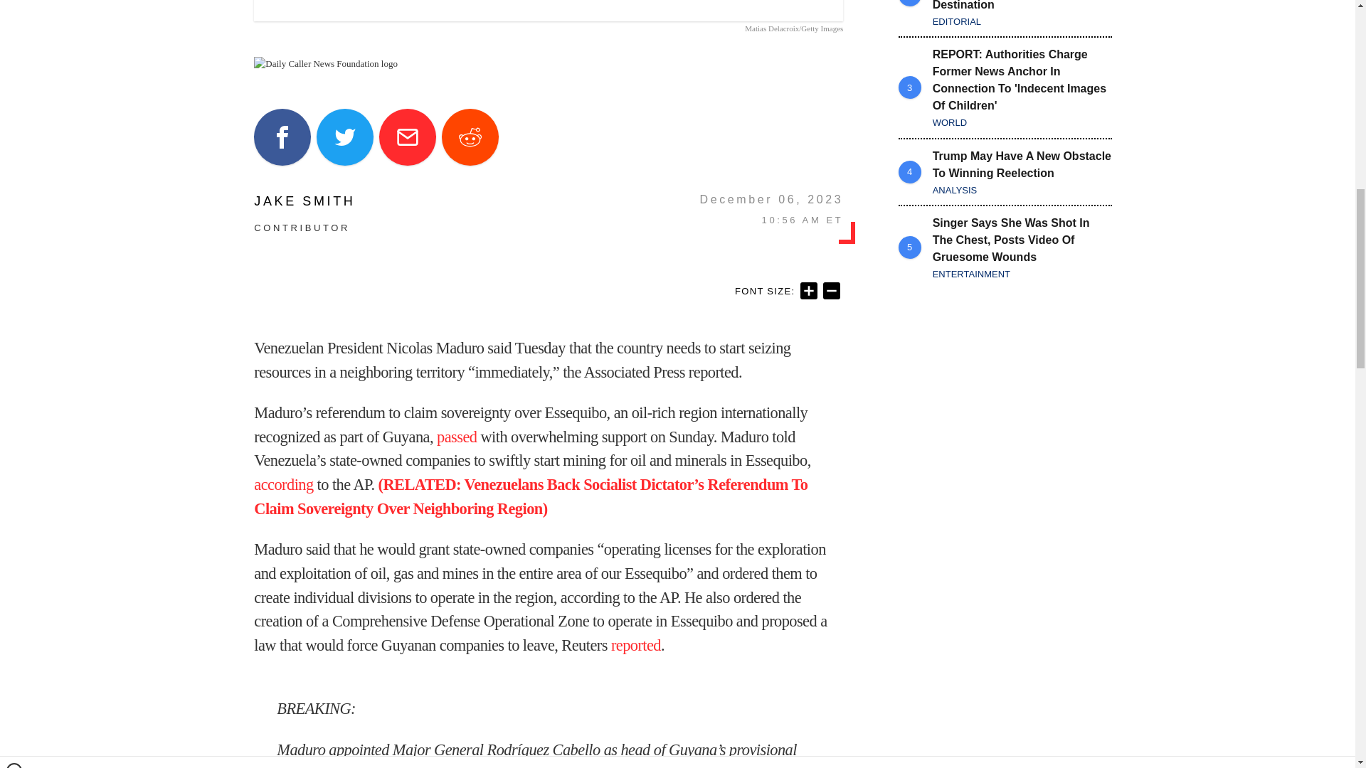  I want to click on View More Articles By Jake Smith, so click(305, 201).